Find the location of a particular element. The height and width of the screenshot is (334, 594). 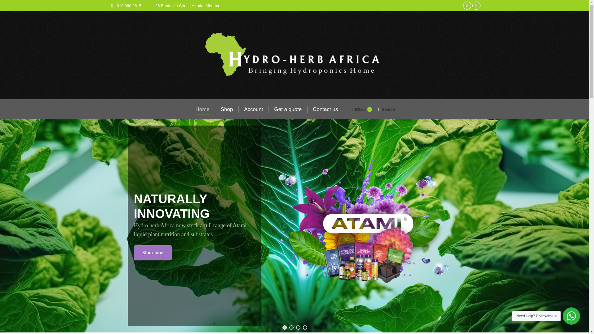

Search is located at coordinates (387, 109).